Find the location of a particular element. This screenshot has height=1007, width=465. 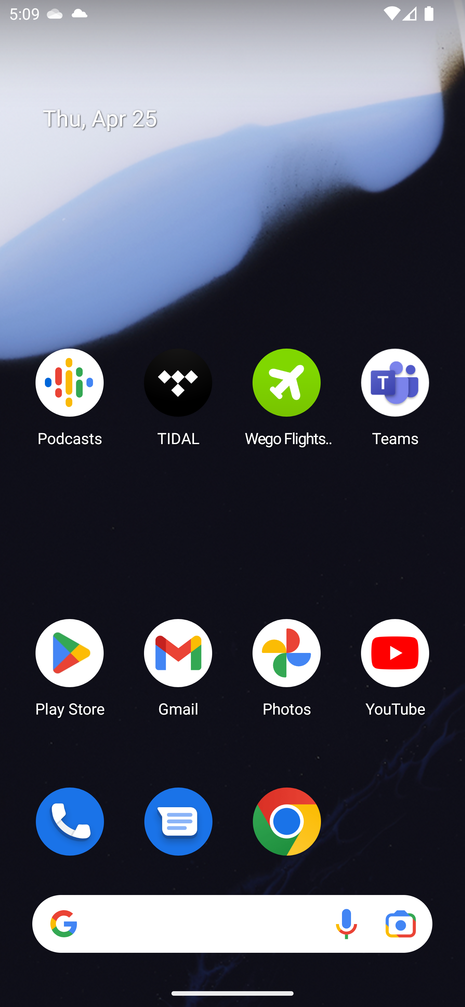

Photos is located at coordinates (287, 667).